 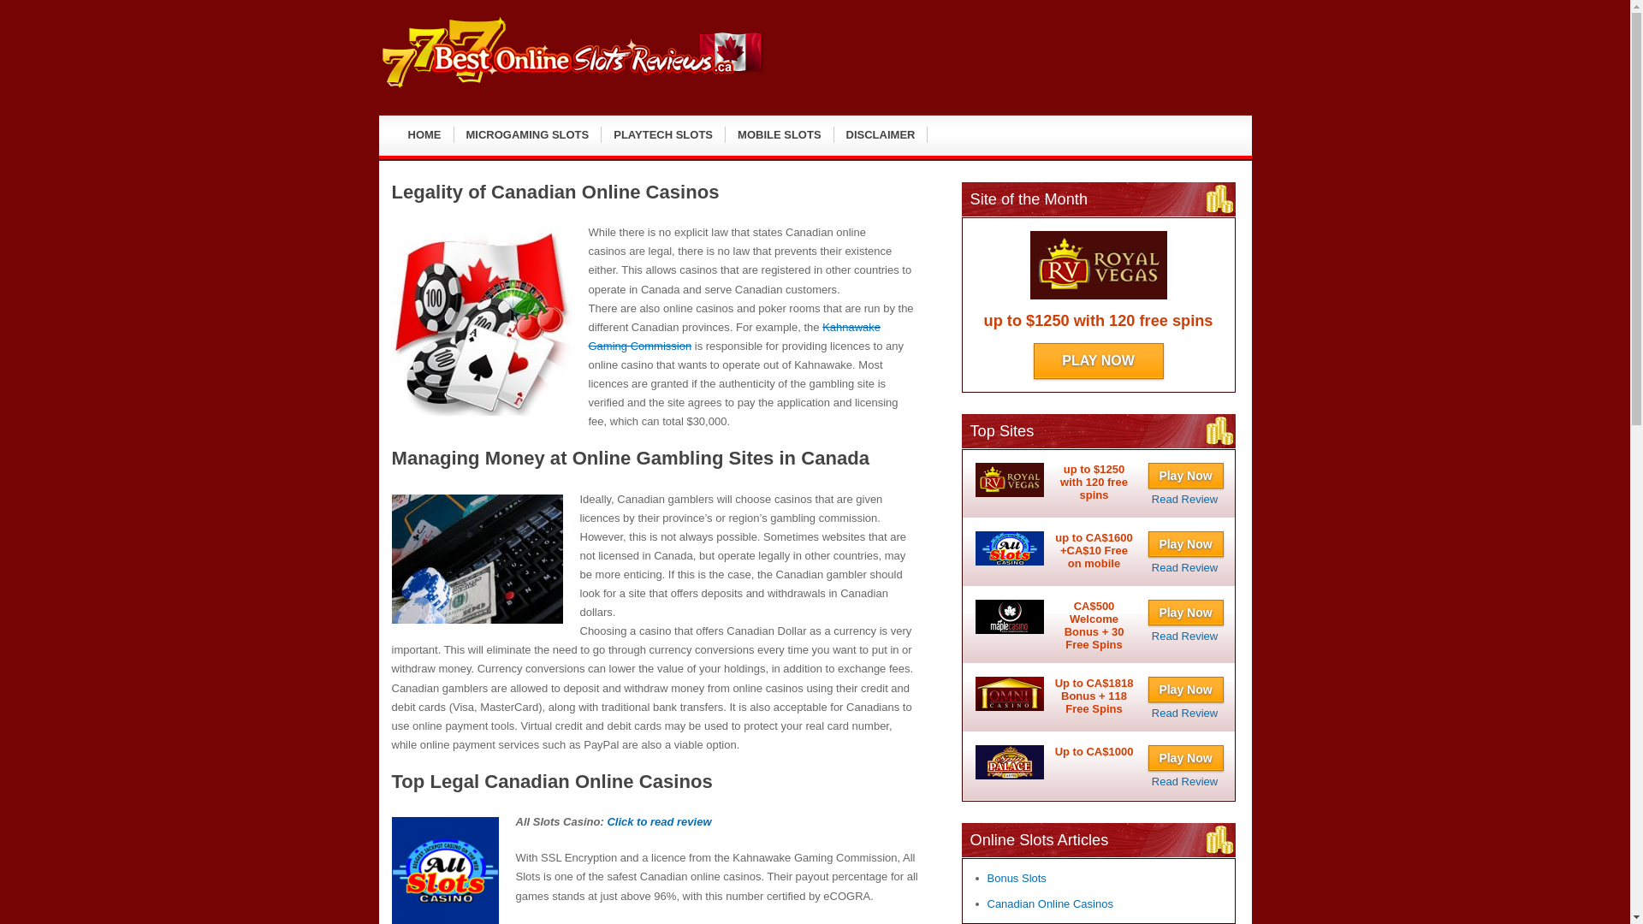 I want to click on Kahnawake Gaming Commission, so click(x=734, y=335).